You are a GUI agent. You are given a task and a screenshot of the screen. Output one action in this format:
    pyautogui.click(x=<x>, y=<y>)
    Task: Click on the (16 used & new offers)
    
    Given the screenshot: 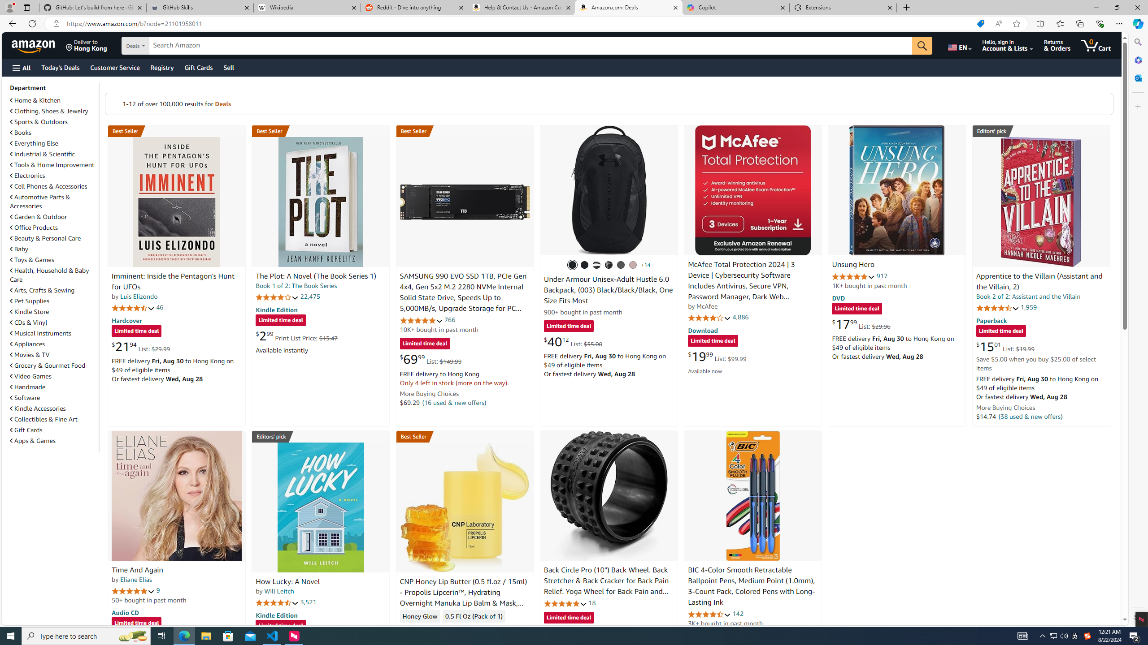 What is the action you would take?
    pyautogui.click(x=455, y=402)
    